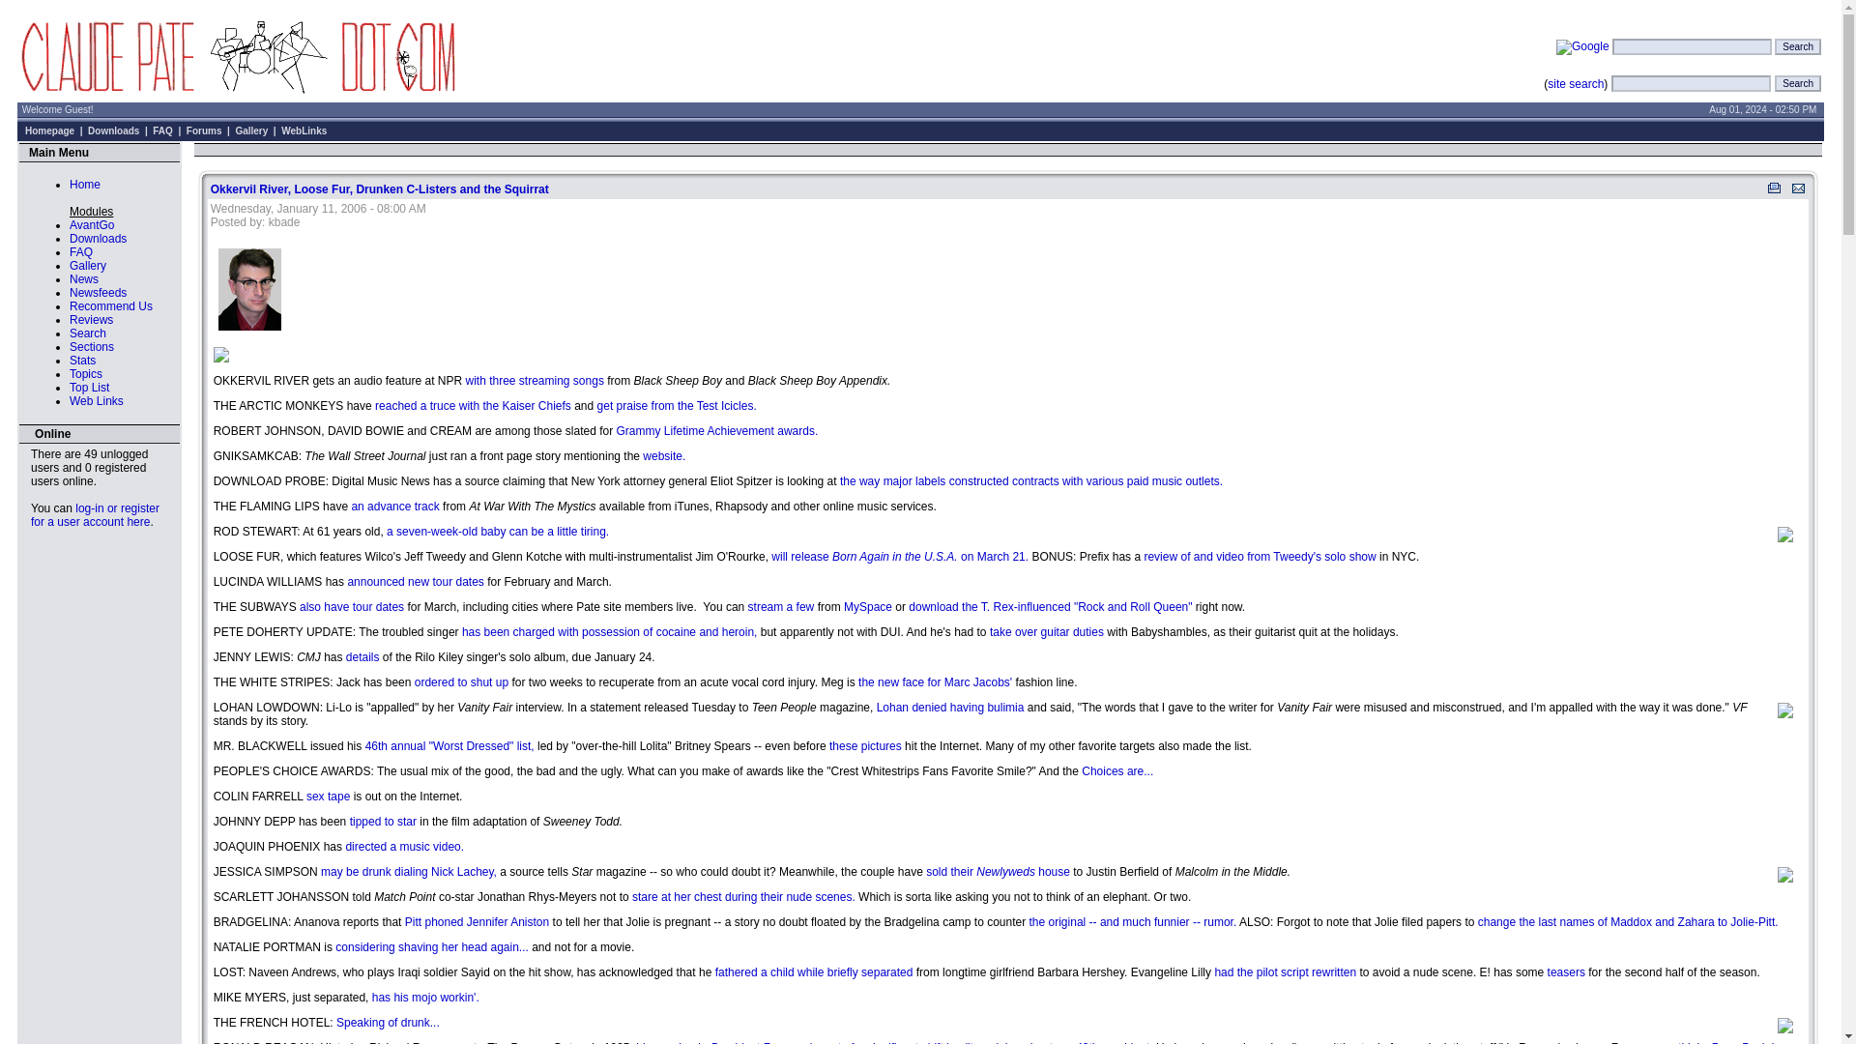  Describe the element at coordinates (81, 251) in the screenshot. I see `FAQ` at that location.